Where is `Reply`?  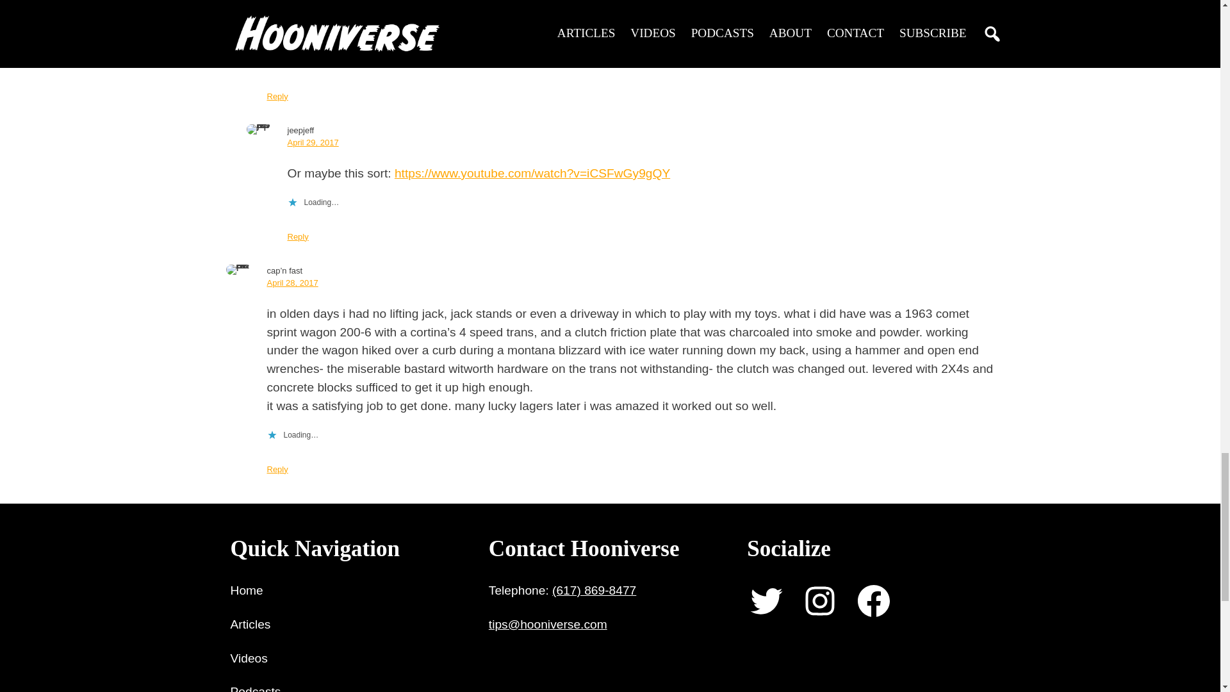 Reply is located at coordinates (297, 236).